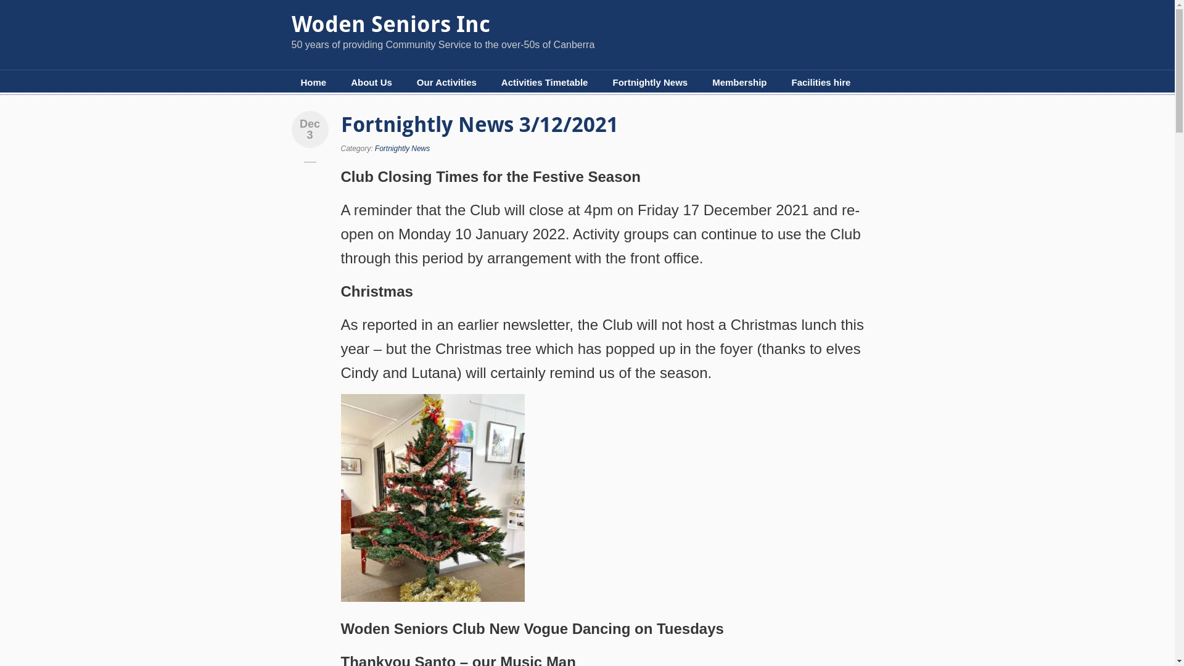 The image size is (1184, 666). Describe the element at coordinates (545, 83) in the screenshot. I see `Activities Timetable` at that location.